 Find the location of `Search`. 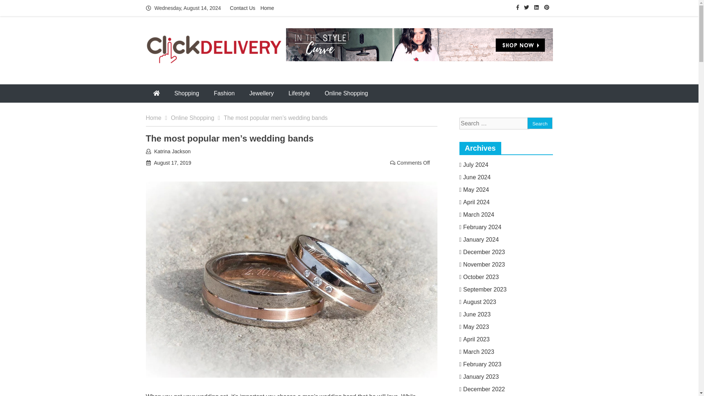

Search is located at coordinates (540, 123).